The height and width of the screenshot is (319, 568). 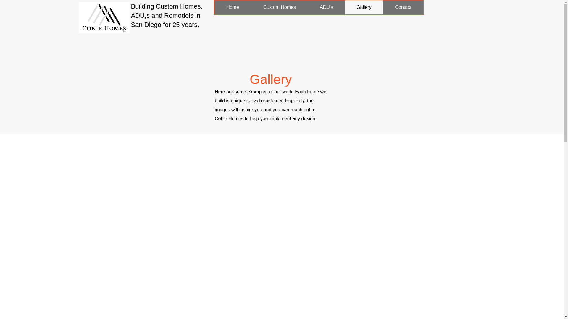 I want to click on Home, so click(x=233, y=7).